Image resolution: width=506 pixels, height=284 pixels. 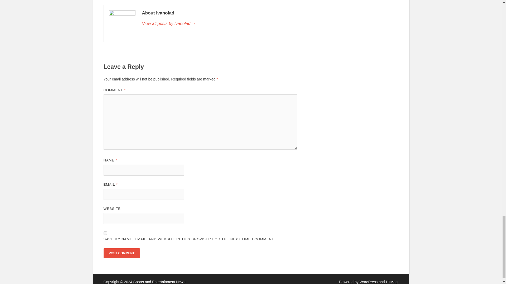 What do you see at coordinates (216, 23) in the screenshot?
I see `Ivanolad` at bounding box center [216, 23].